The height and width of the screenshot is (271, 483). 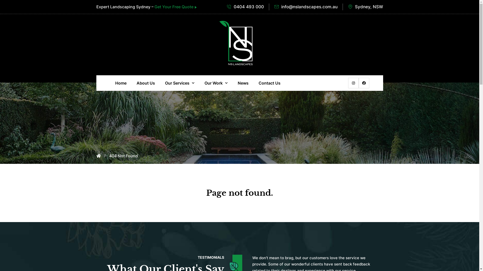 I want to click on   info@nslandscapes.com.au, so click(x=306, y=7).